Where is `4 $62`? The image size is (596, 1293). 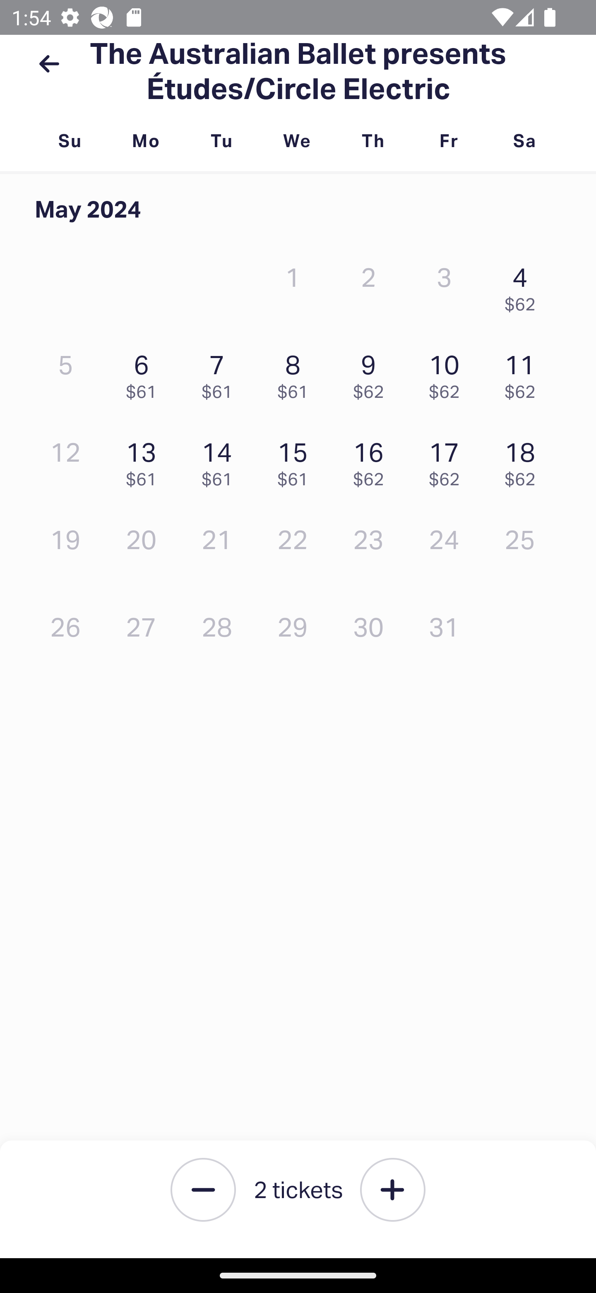 4 $62 is located at coordinates (524, 285).